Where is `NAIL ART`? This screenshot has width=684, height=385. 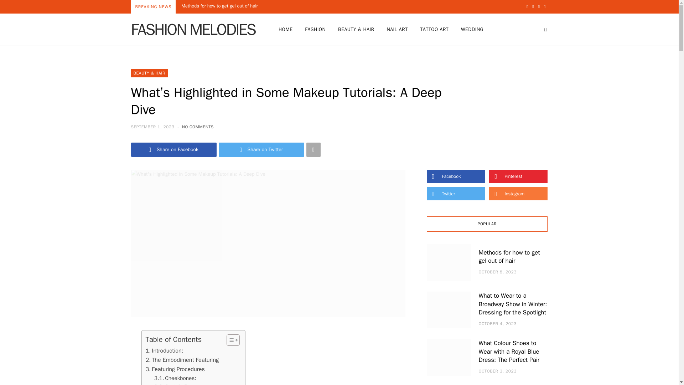 NAIL ART is located at coordinates (397, 29).